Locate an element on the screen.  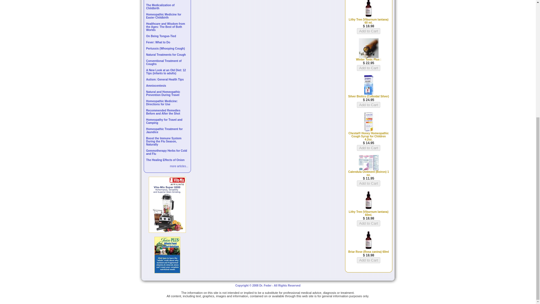
Add to Cart is located at coordinates (368, 105).